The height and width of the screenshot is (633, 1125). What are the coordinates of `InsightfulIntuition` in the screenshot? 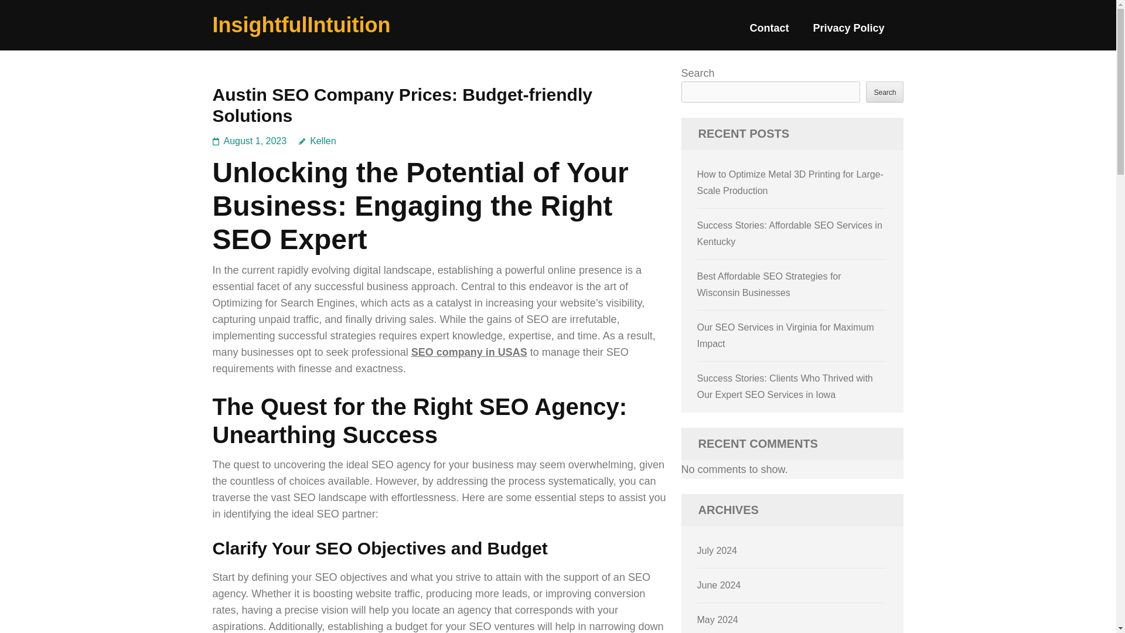 It's located at (301, 25).